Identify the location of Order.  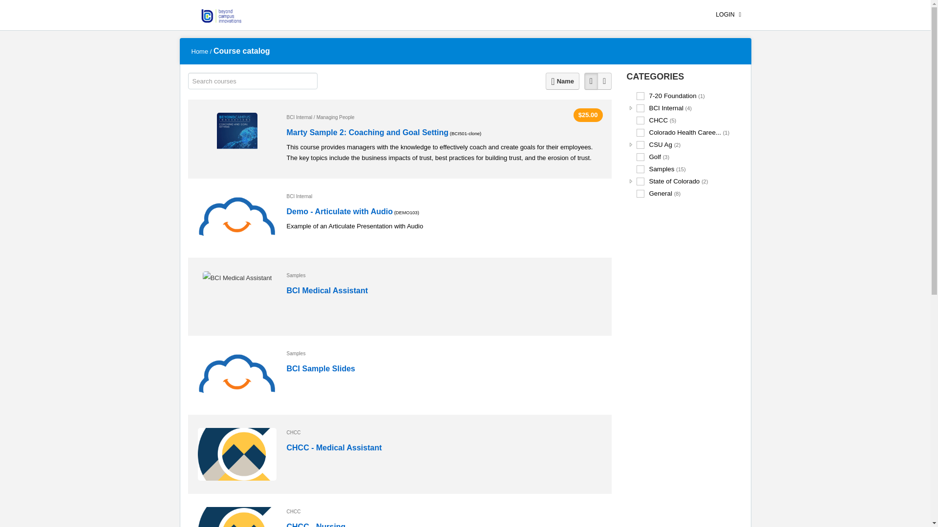
(563, 81).